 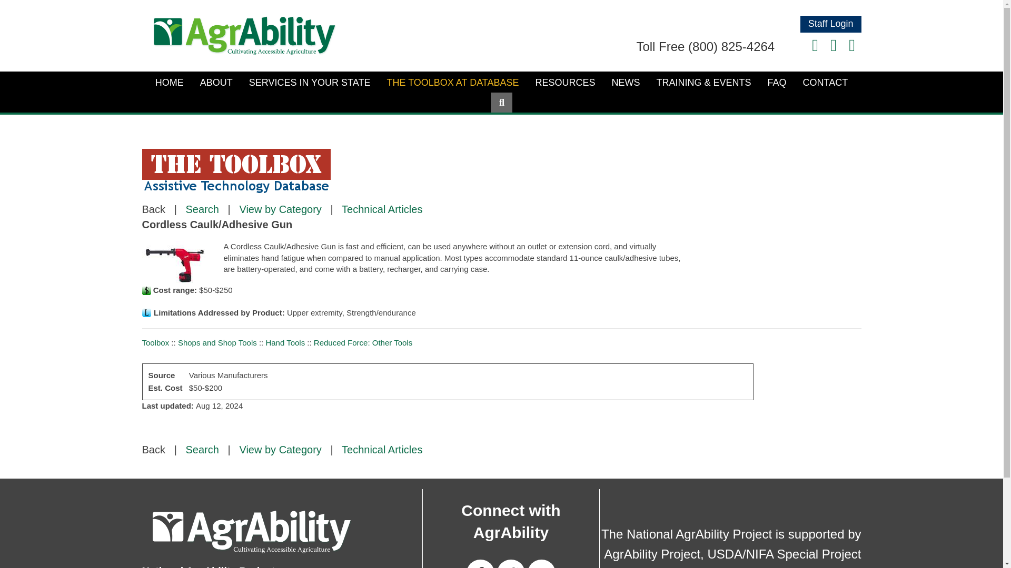 What do you see at coordinates (146, 312) in the screenshot?
I see `Limitations` at bounding box center [146, 312].